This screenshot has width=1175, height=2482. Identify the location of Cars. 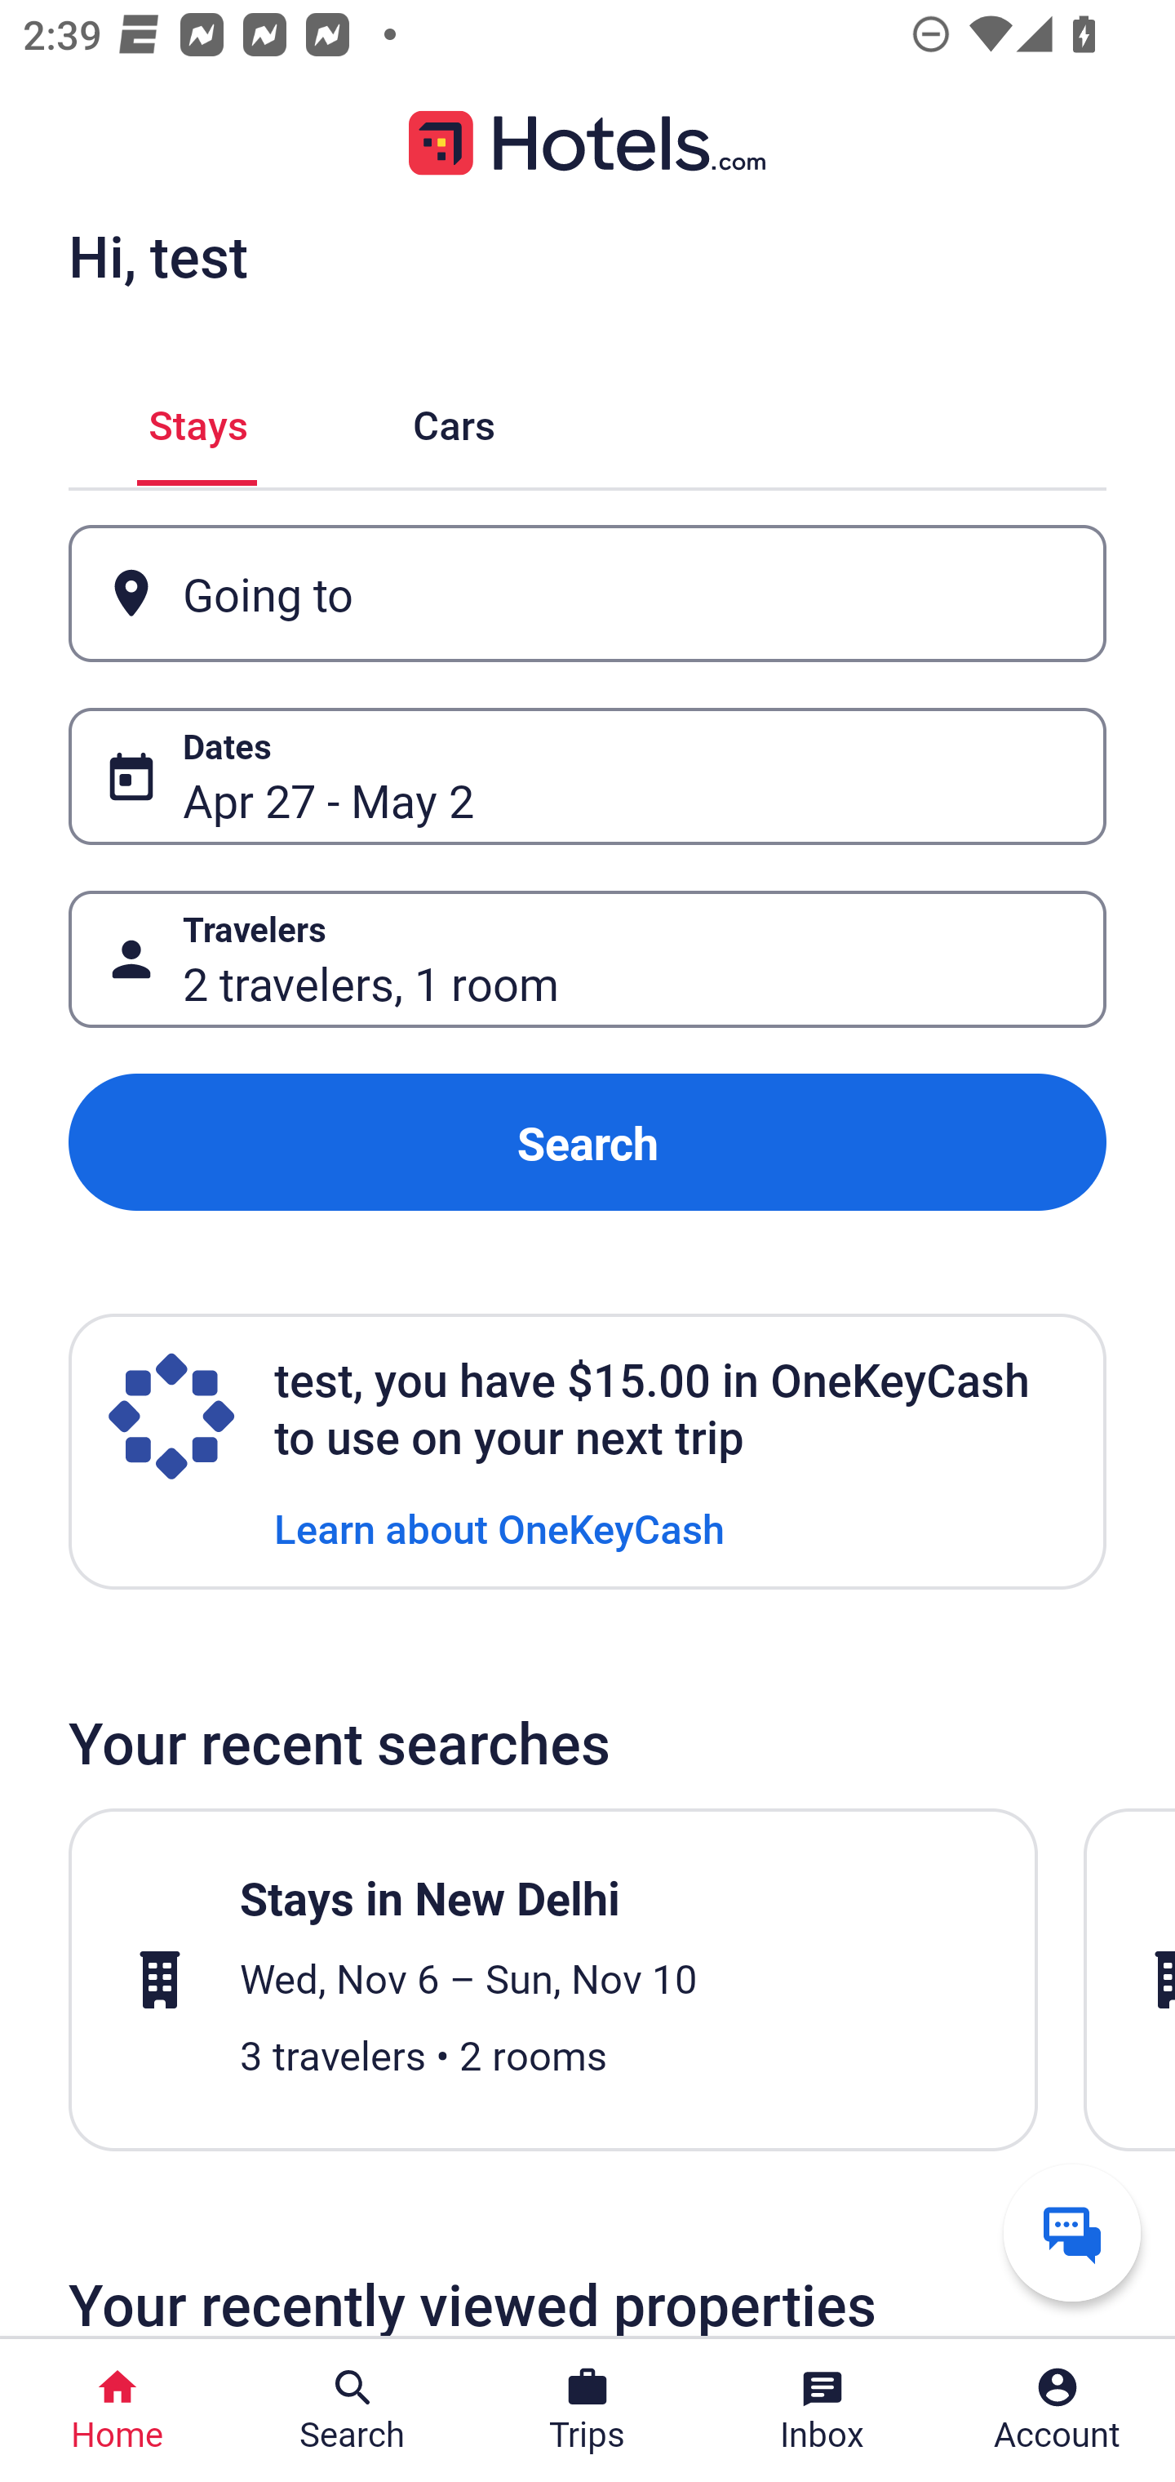
(454, 420).